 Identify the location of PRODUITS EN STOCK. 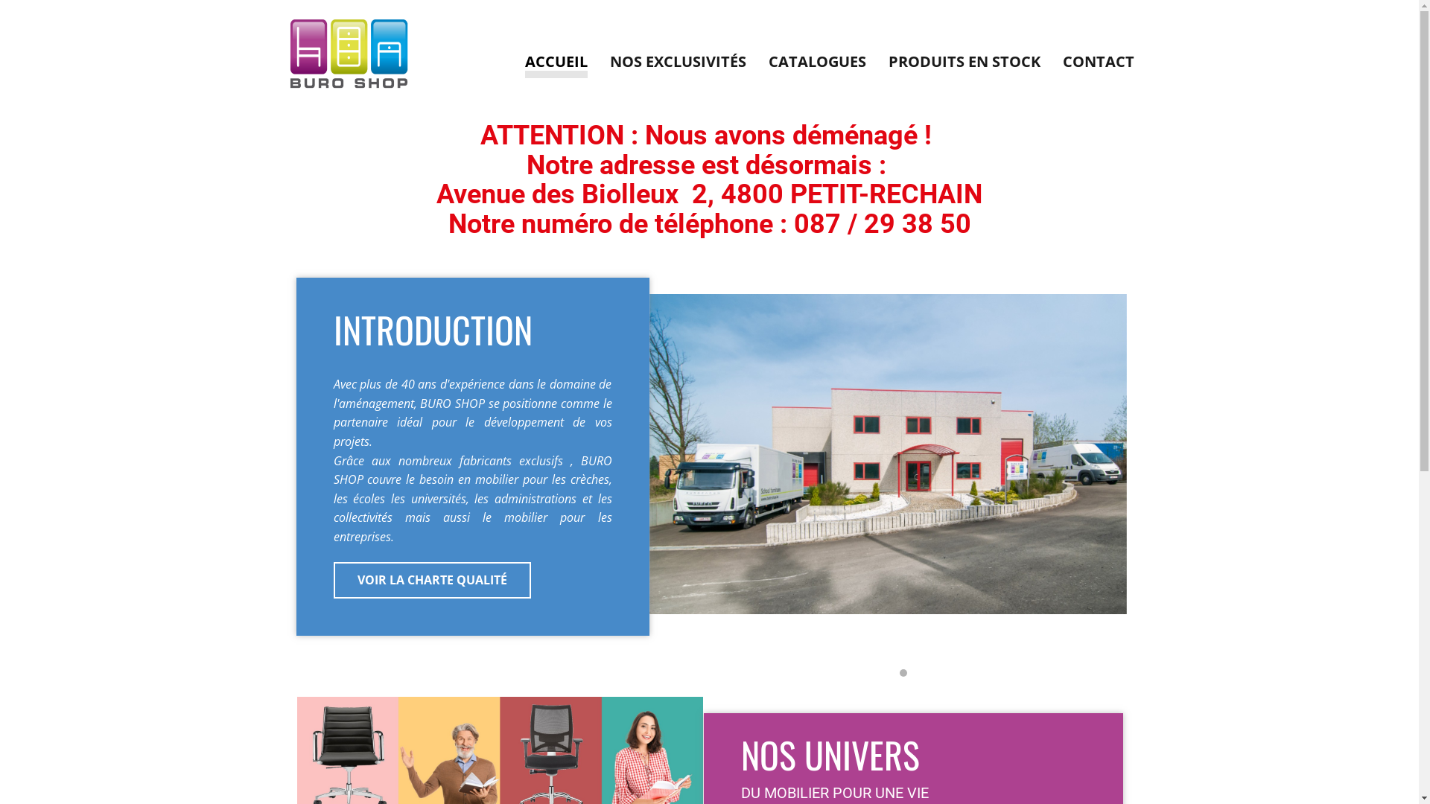
(964, 66).